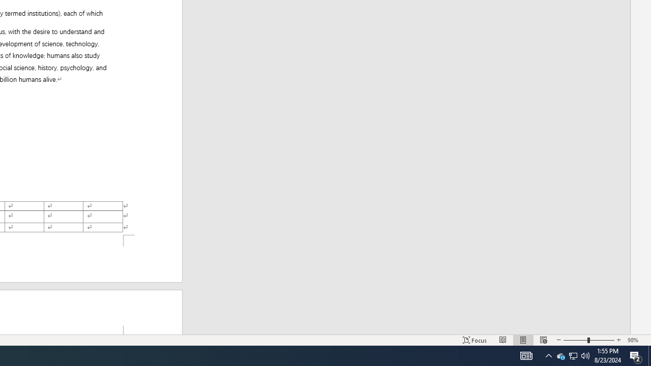  Describe the element at coordinates (649, 356) in the screenshot. I see `Action Center, 2 new notifications` at that location.